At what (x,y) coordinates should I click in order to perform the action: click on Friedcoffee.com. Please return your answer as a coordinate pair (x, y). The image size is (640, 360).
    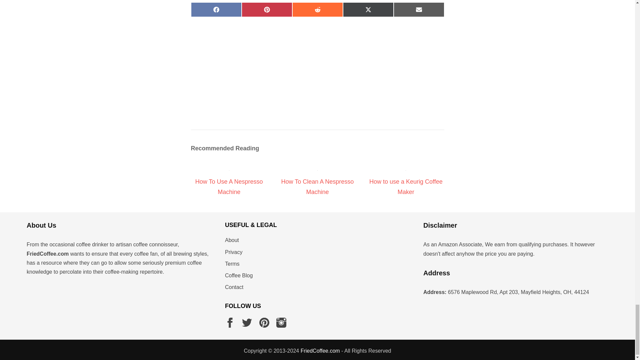
    Looking at the image, I should click on (320, 351).